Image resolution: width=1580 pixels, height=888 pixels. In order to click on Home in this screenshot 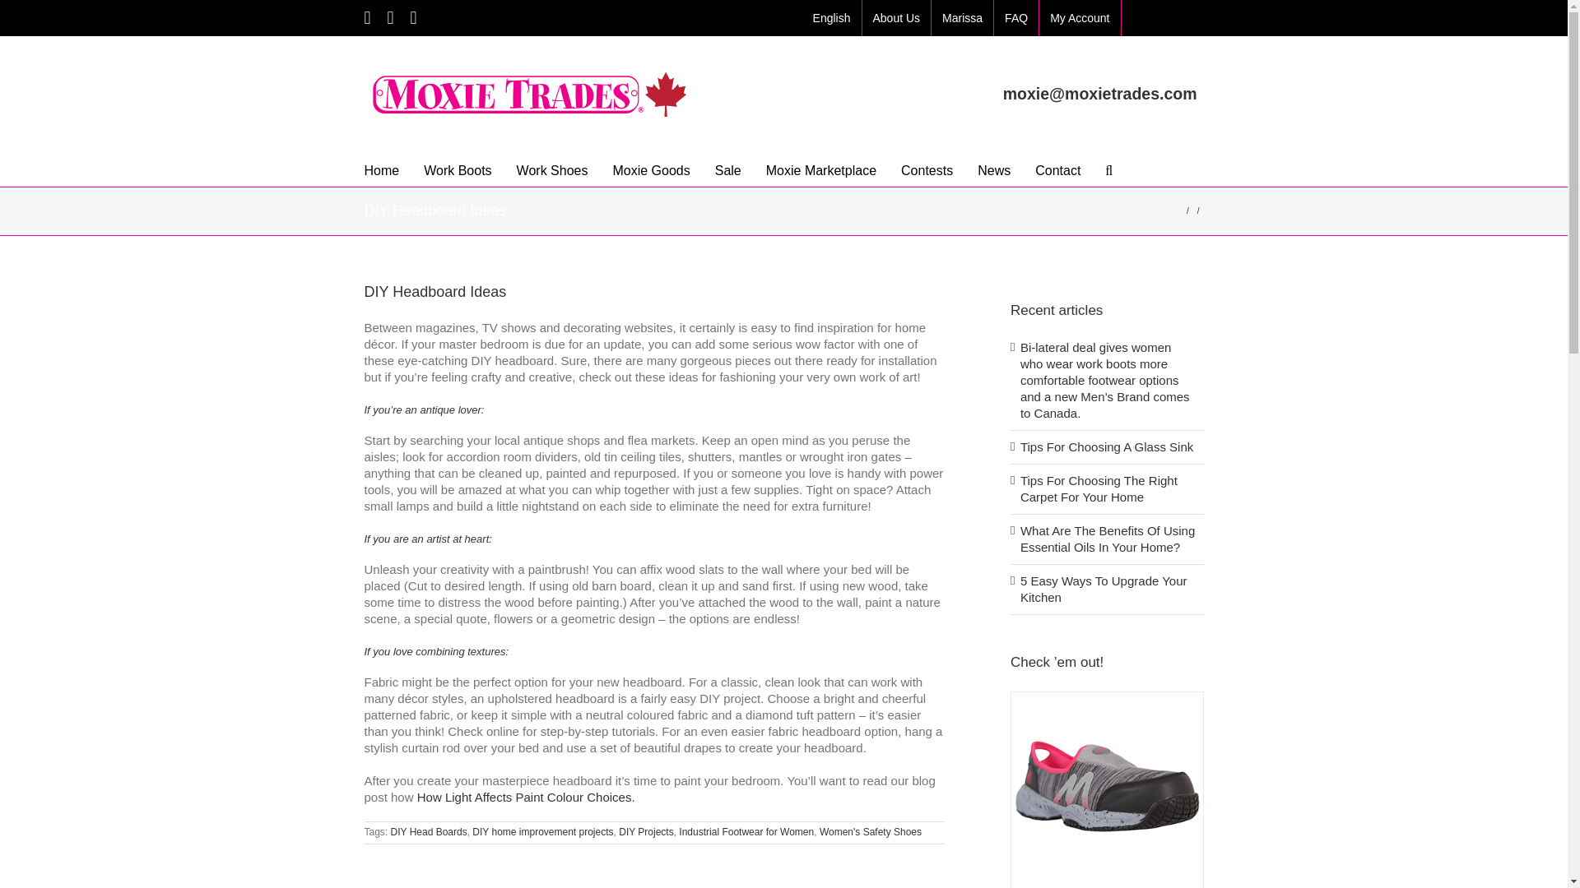, I will do `click(381, 169)`.